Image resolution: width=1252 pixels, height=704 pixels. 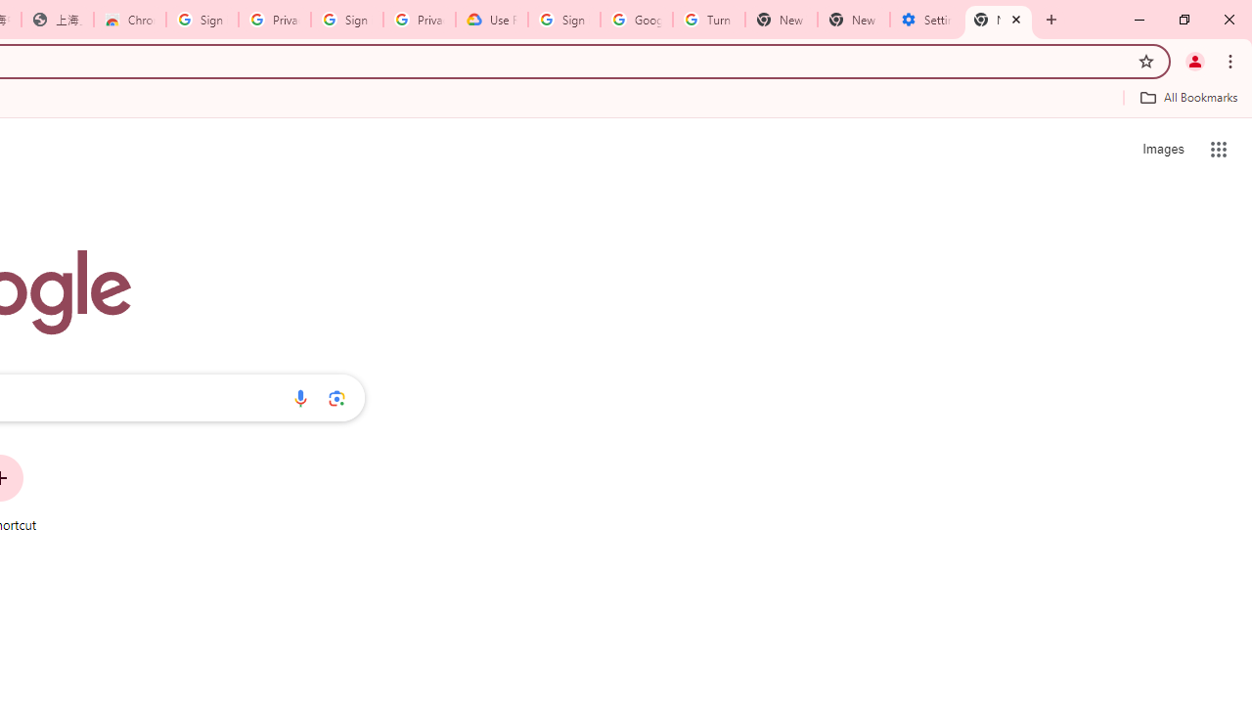 I want to click on Chrome Web Store - Color themes by Chrome, so click(x=130, y=20).